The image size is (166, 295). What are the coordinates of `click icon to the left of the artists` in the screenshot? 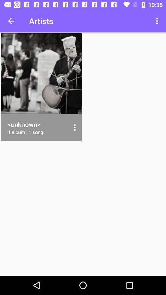 It's located at (11, 21).